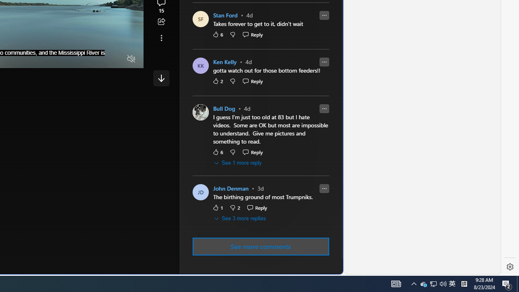 The height and width of the screenshot is (292, 519). Describe the element at coordinates (100, 59) in the screenshot. I see `Captions` at that location.